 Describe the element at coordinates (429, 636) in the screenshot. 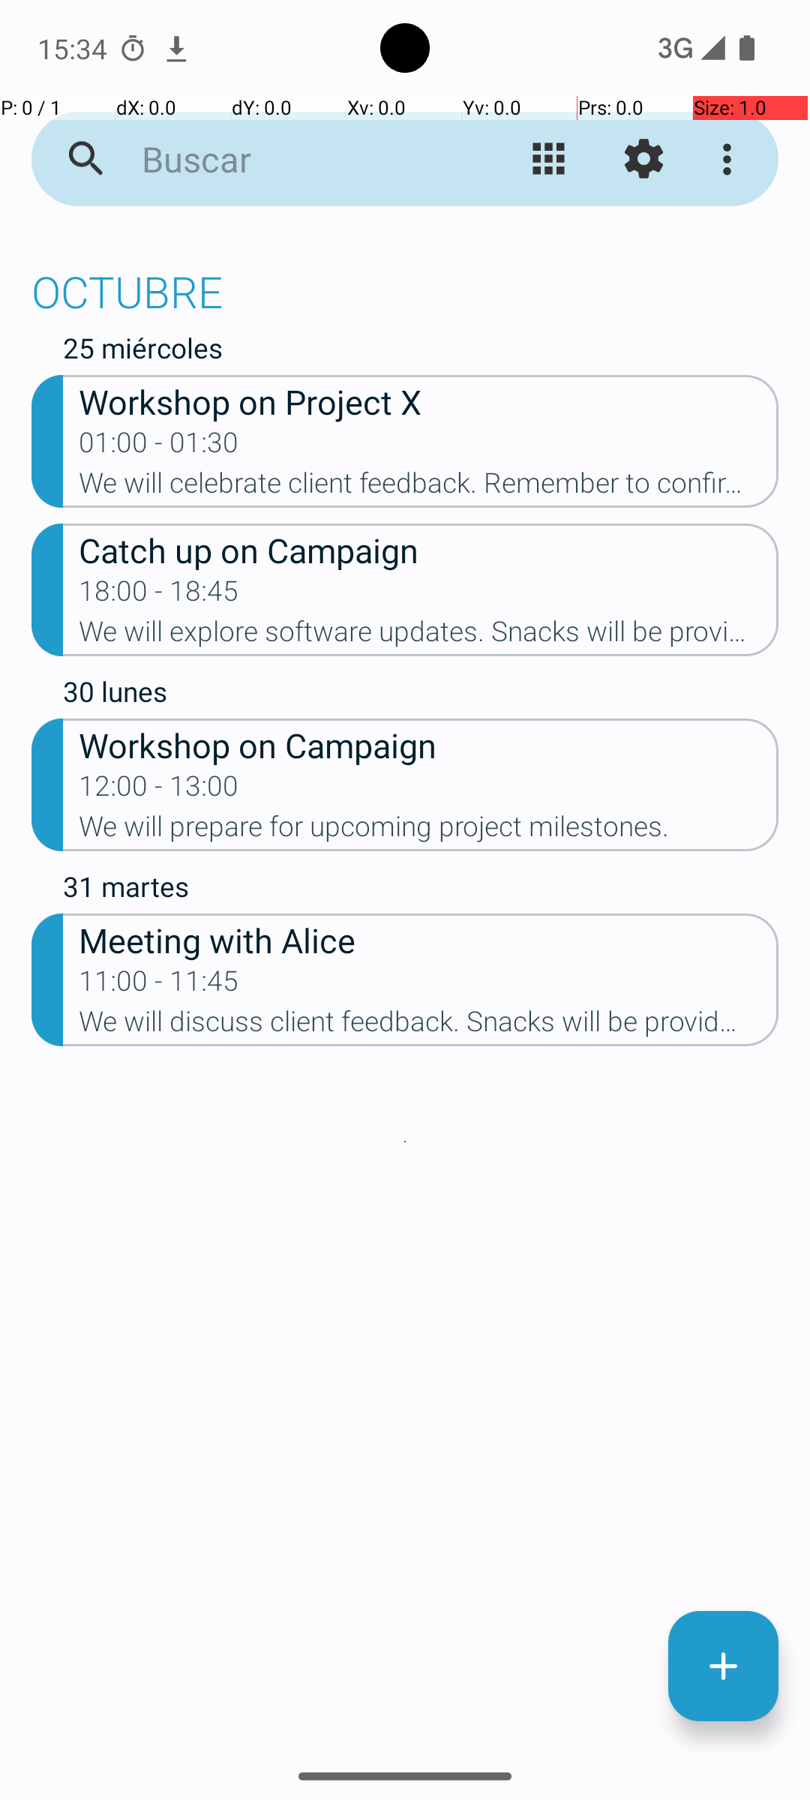

I see `We will explore software updates. Snacks will be provided.` at that location.